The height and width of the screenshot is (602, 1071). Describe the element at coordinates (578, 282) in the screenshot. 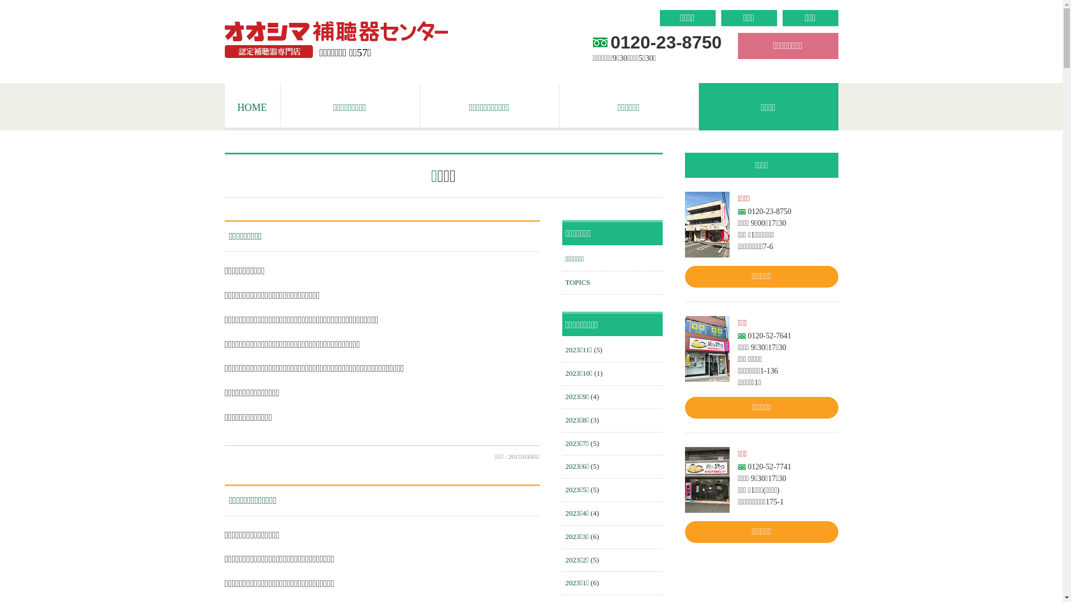

I see `TOPICS` at that location.